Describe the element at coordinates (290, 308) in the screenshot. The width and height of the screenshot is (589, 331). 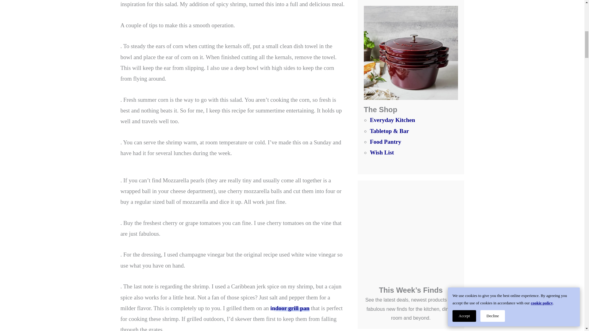
I see `My Curated Tastes` at that location.